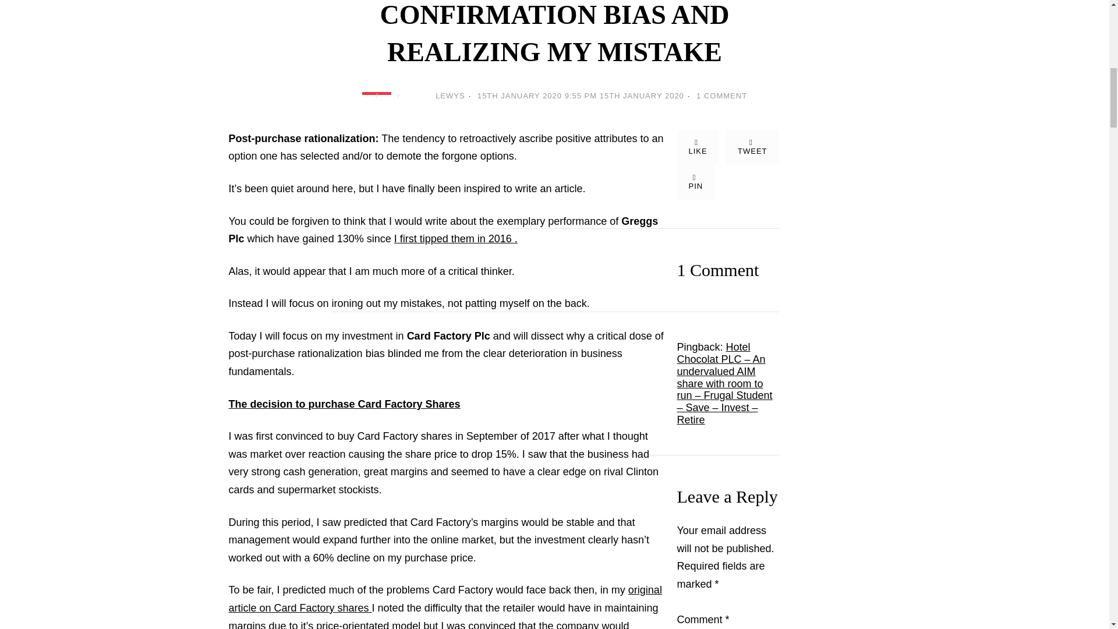  What do you see at coordinates (695, 182) in the screenshot?
I see `PIN` at bounding box center [695, 182].